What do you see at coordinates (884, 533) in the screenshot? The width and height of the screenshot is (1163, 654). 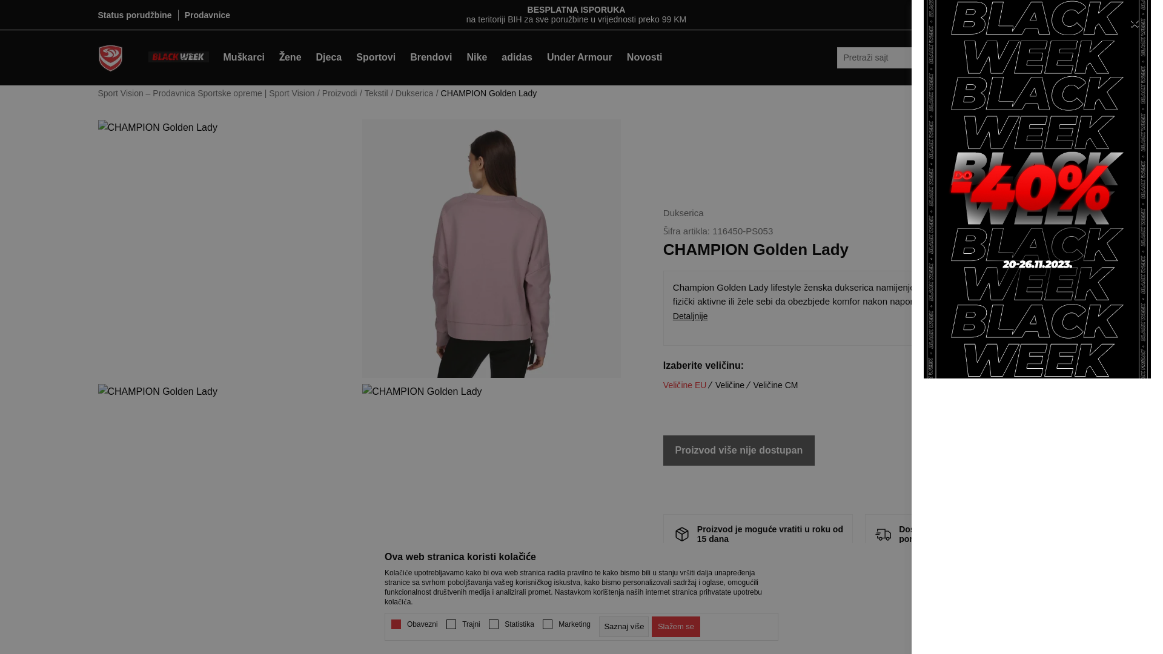 I see ` ` at bounding box center [884, 533].